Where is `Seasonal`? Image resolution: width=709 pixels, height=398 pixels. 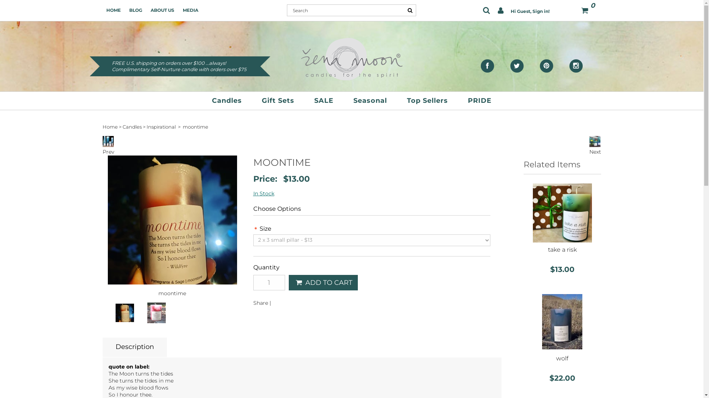
Seasonal is located at coordinates (370, 100).